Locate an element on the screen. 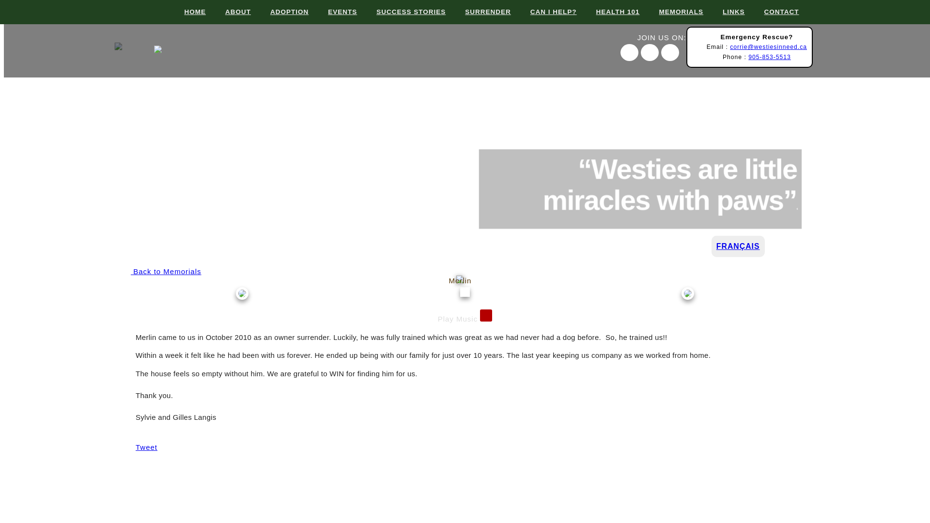  HOME is located at coordinates (187, 12).